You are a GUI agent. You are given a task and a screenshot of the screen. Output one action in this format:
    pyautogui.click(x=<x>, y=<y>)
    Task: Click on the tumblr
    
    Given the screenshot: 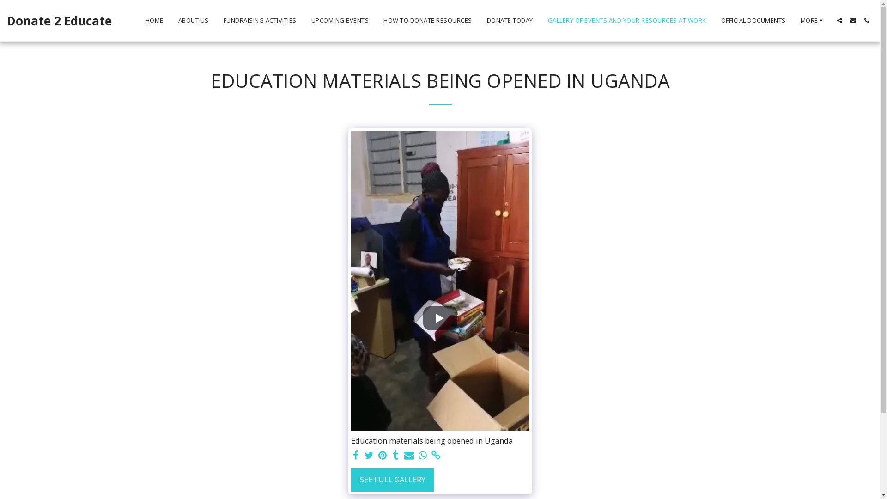 What is the action you would take?
    pyautogui.click(x=395, y=456)
    